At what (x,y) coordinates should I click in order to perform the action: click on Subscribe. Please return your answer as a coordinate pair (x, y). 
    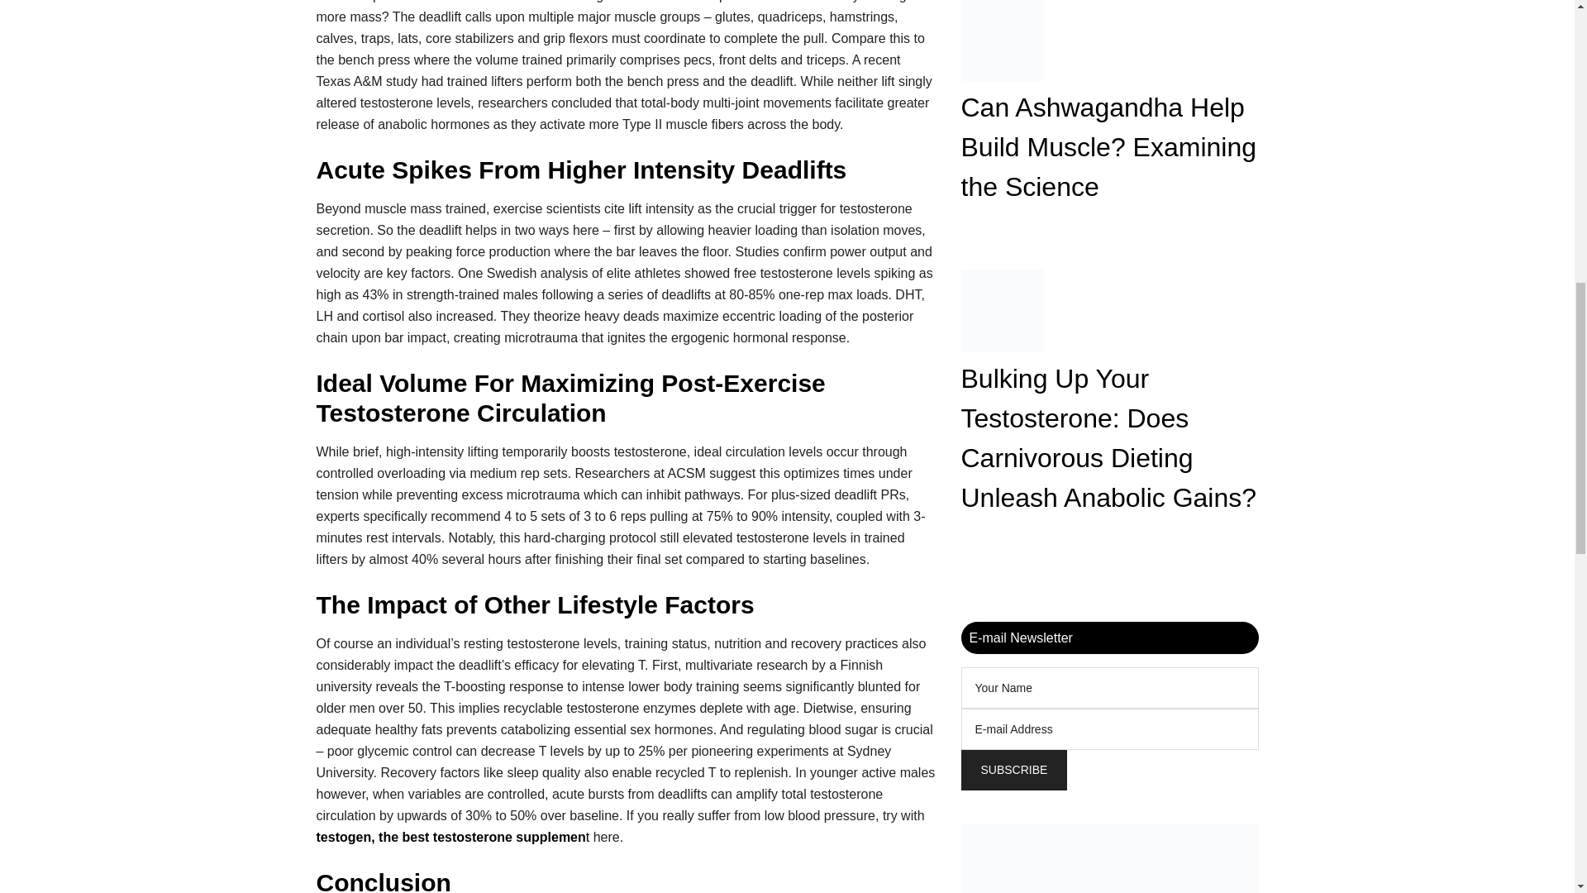
    Looking at the image, I should click on (1013, 769).